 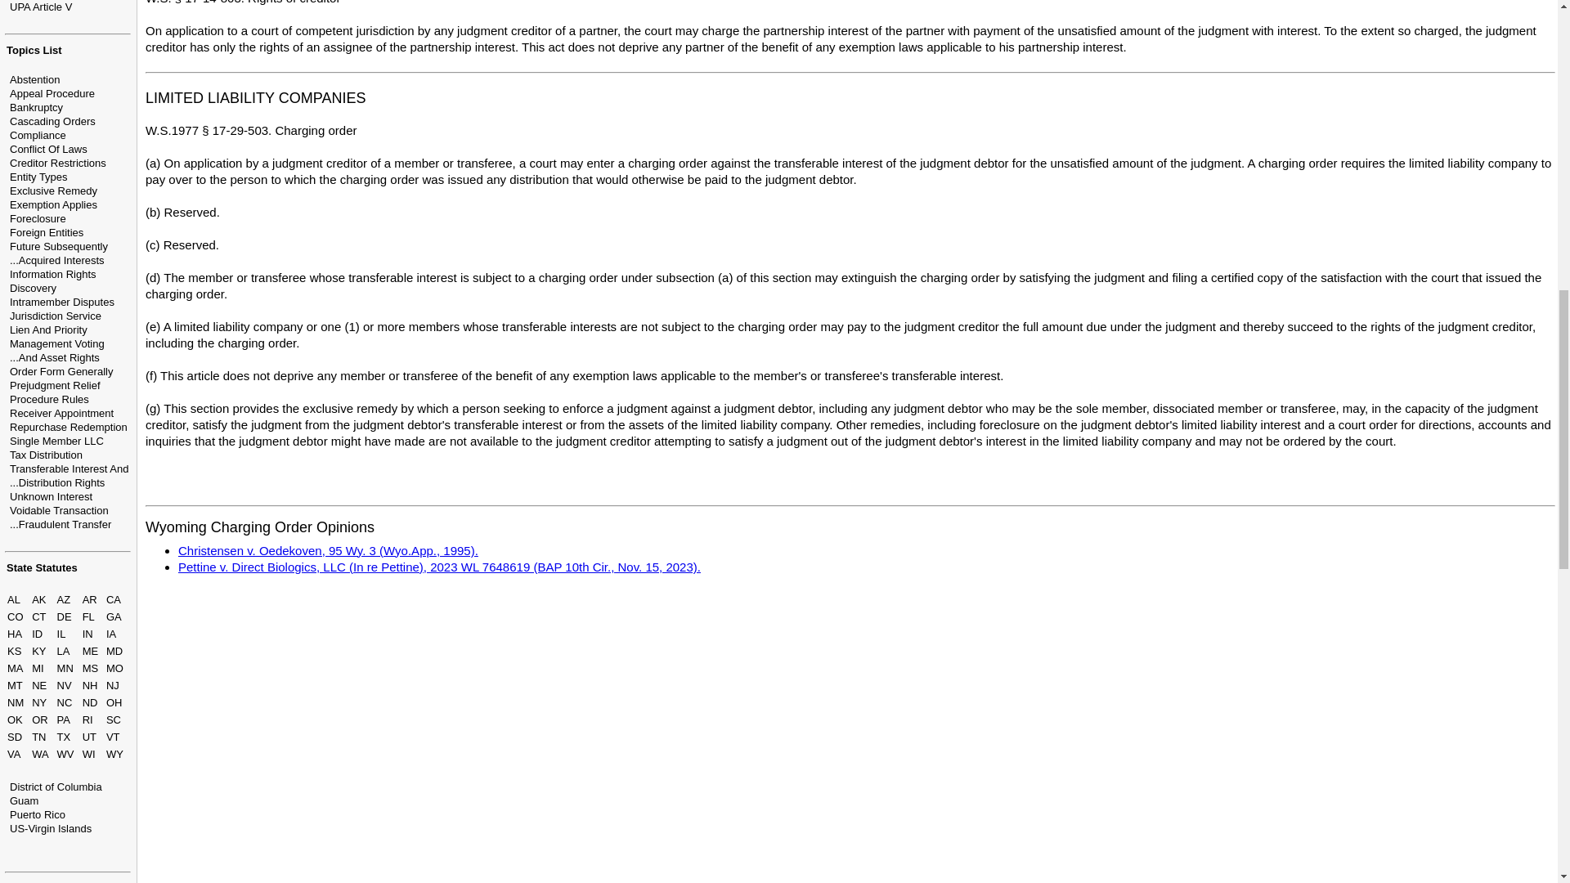 What do you see at coordinates (62, 301) in the screenshot?
I see `Intramember Disputes` at bounding box center [62, 301].